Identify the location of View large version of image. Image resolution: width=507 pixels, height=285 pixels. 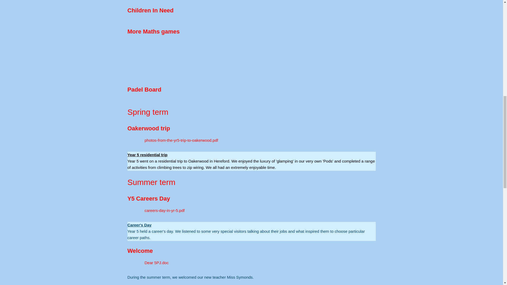
(283, 58).